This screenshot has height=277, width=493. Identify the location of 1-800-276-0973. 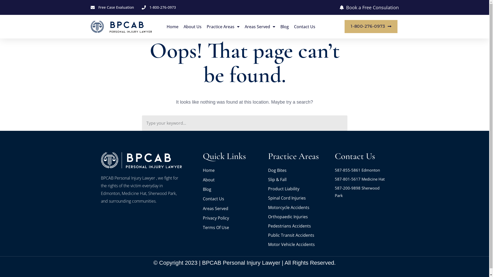
(371, 26).